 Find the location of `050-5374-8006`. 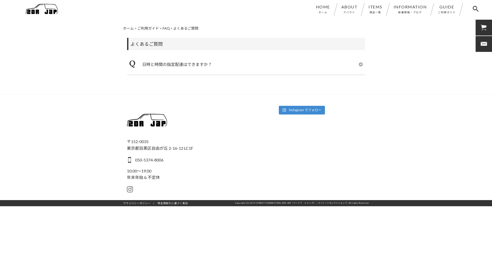

050-5374-8006 is located at coordinates (178, 159).